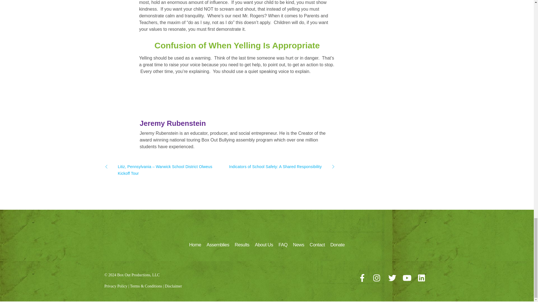  I want to click on Privacy Policy, so click(115, 286).